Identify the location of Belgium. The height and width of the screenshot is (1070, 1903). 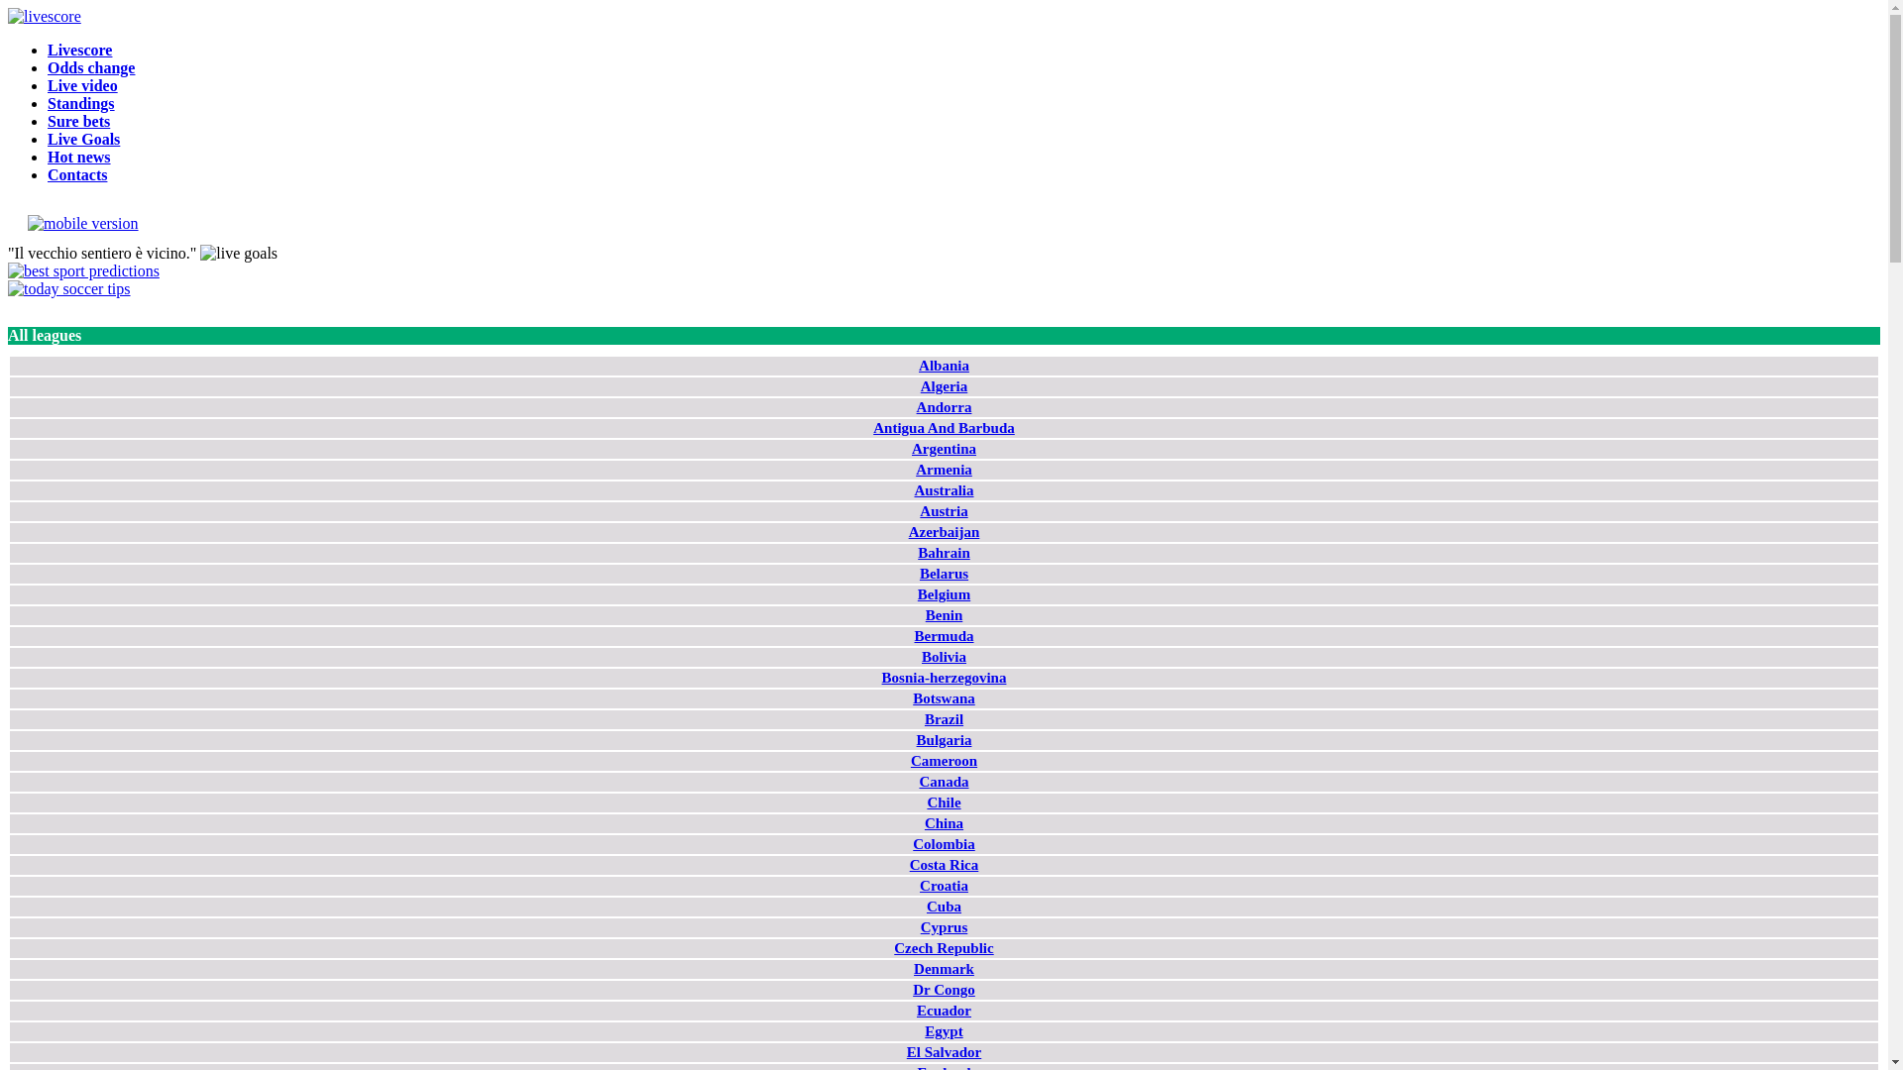
(944, 594).